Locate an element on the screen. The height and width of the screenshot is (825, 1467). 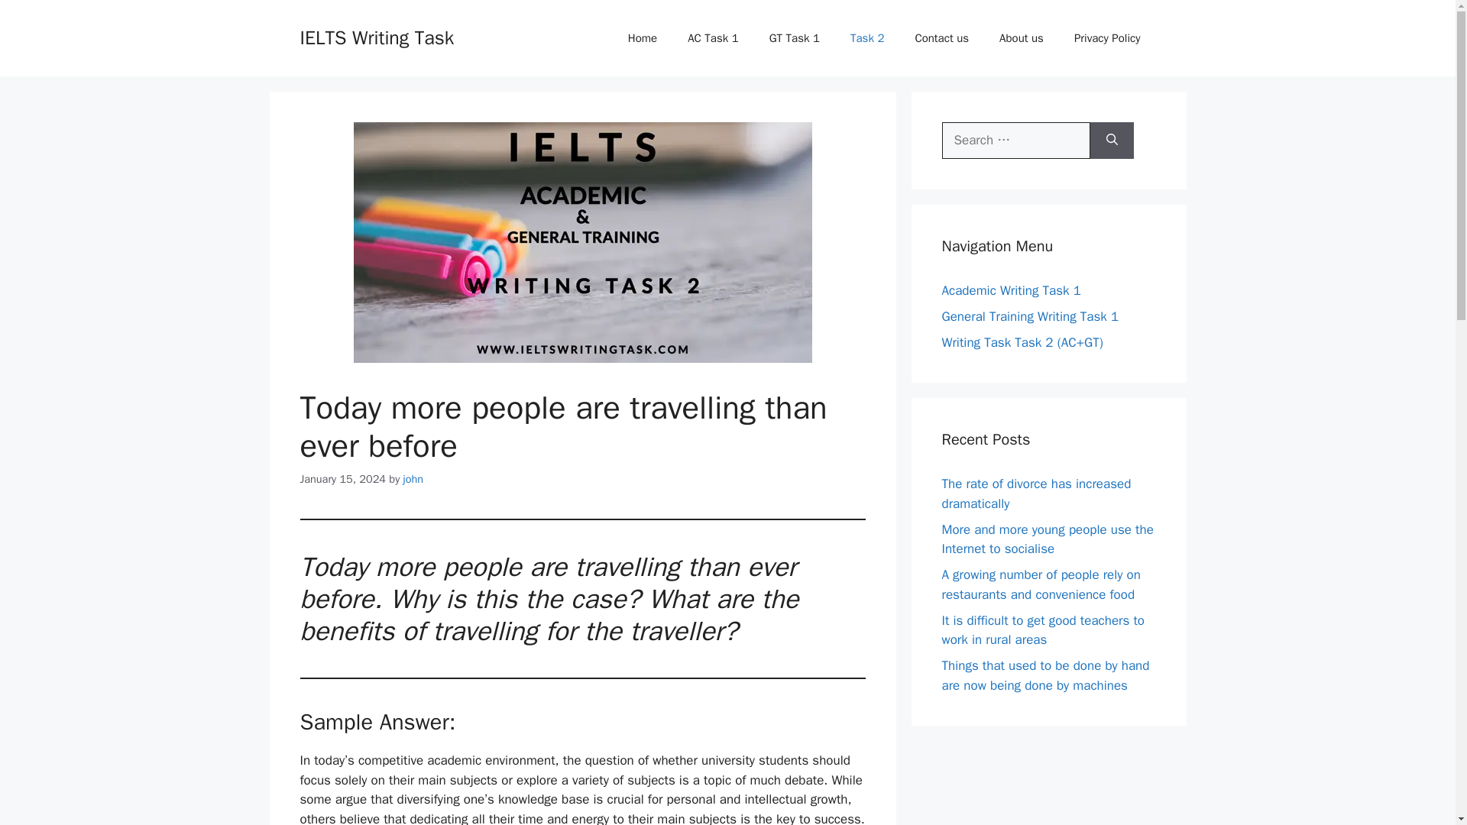
Search for: is located at coordinates (1015, 141).